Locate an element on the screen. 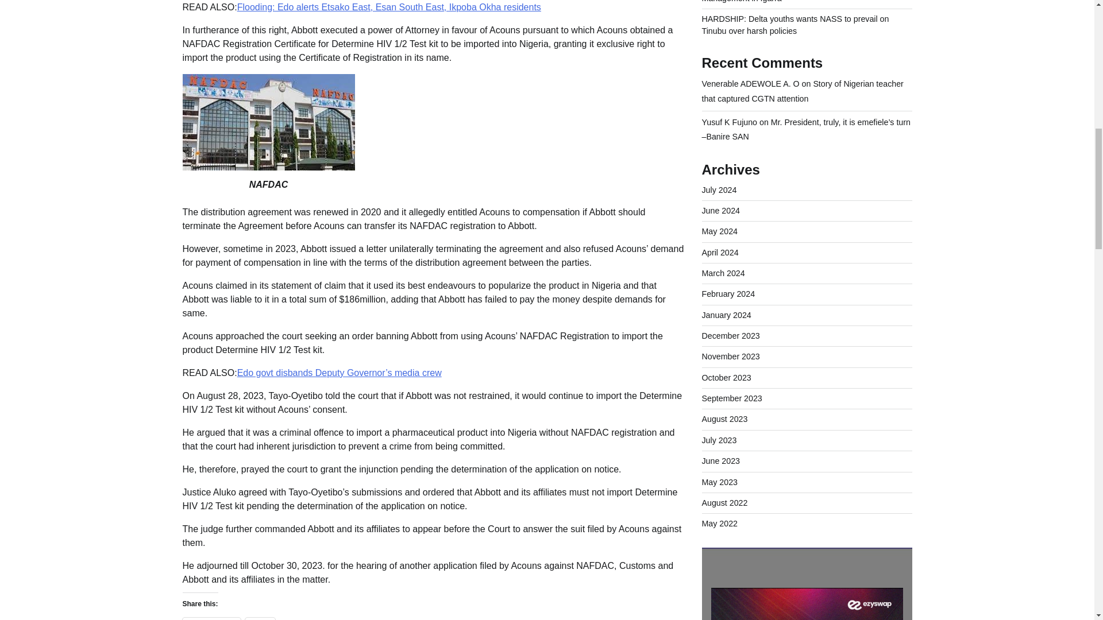  Facebook is located at coordinates (211, 619).